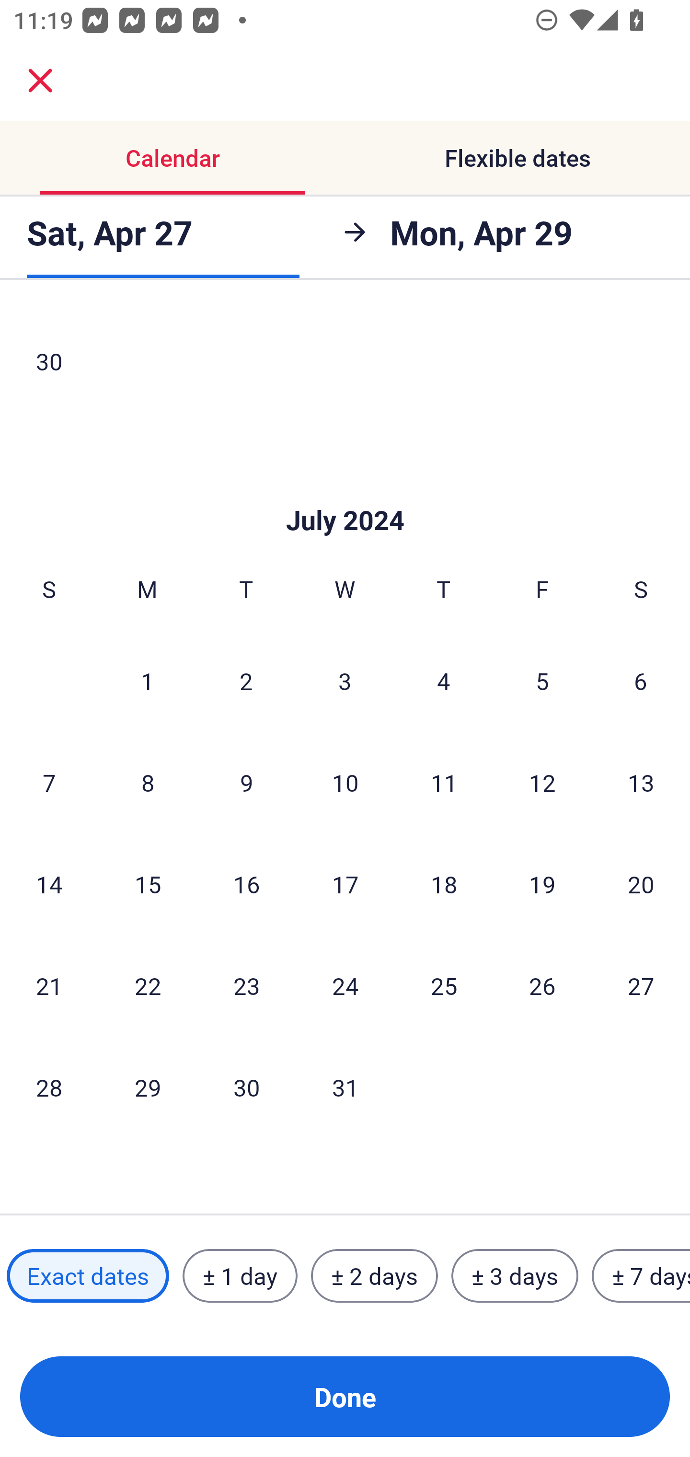  Describe the element at coordinates (49, 782) in the screenshot. I see `7 Sunday, July 7, 2024` at that location.